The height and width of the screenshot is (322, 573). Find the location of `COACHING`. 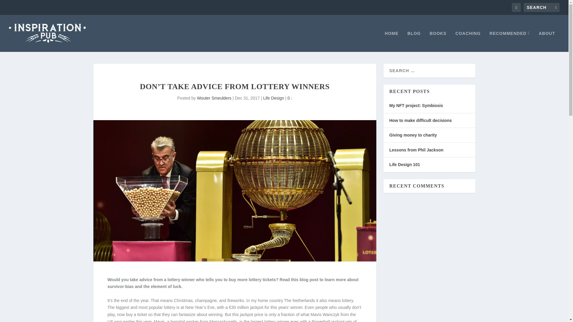

COACHING is located at coordinates (468, 41).